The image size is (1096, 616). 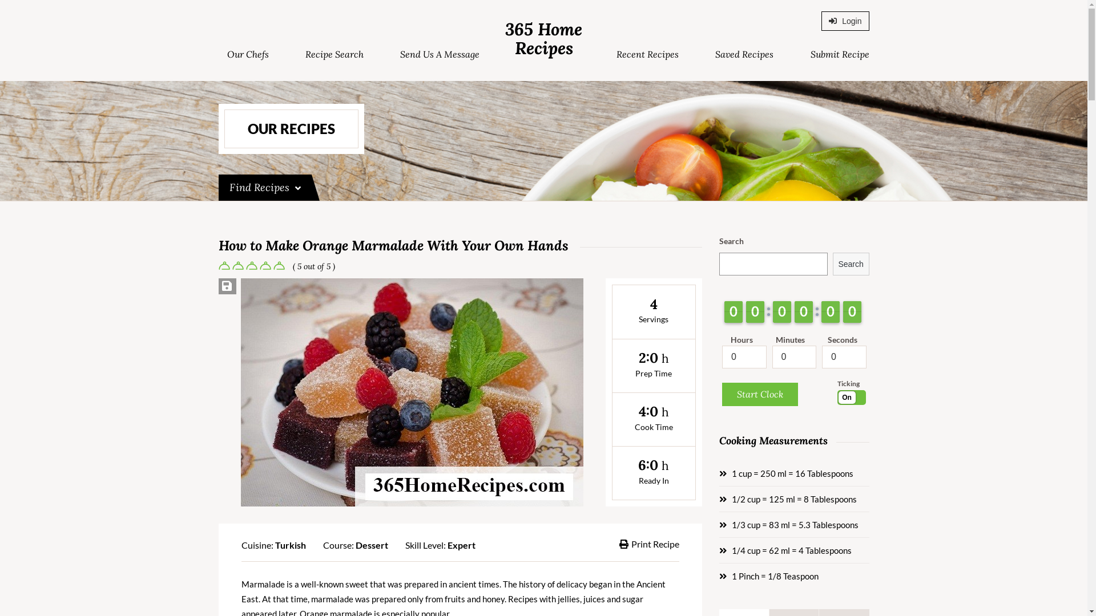 What do you see at coordinates (543, 39) in the screenshot?
I see `365 Home Recipes` at bounding box center [543, 39].